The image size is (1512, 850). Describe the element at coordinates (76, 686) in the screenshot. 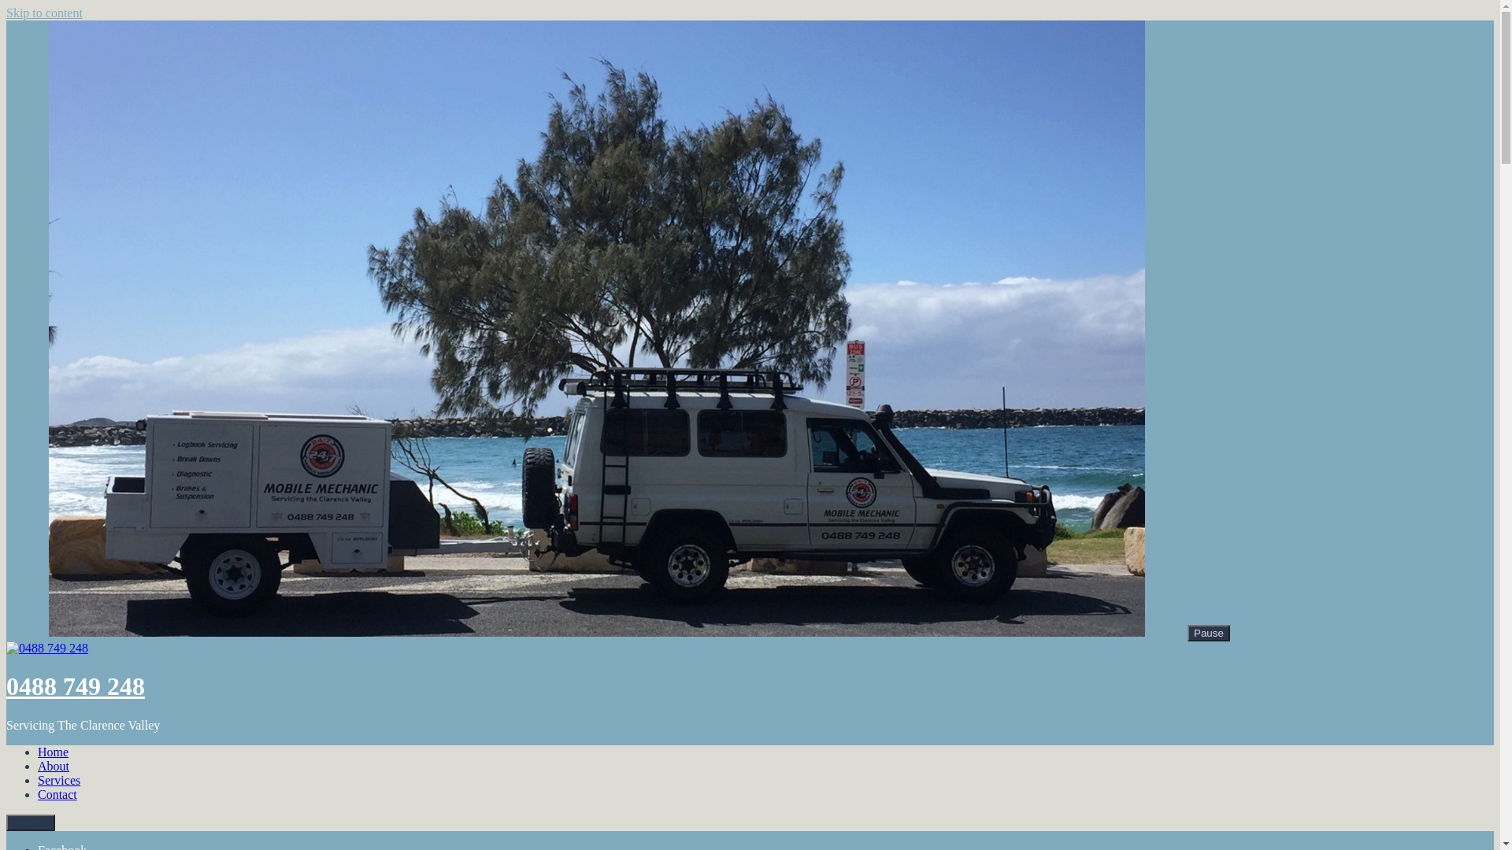

I see `0488 749 248` at that location.